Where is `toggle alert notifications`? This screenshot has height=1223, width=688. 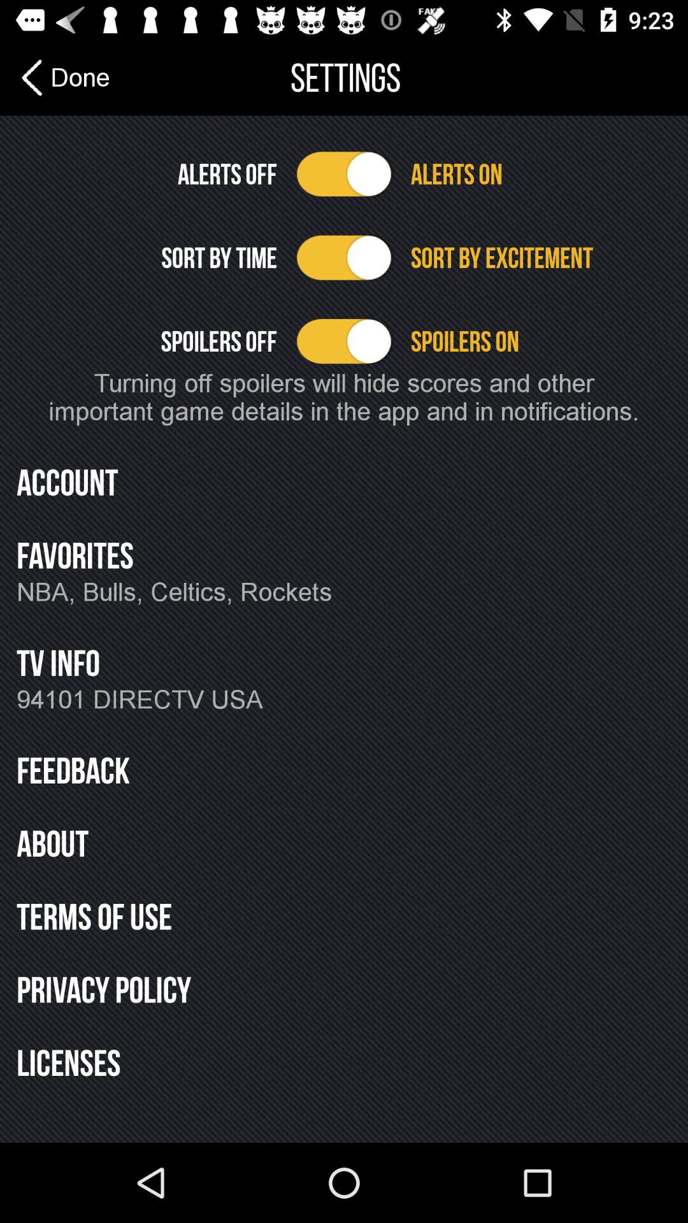
toggle alert notifications is located at coordinates (344, 174).